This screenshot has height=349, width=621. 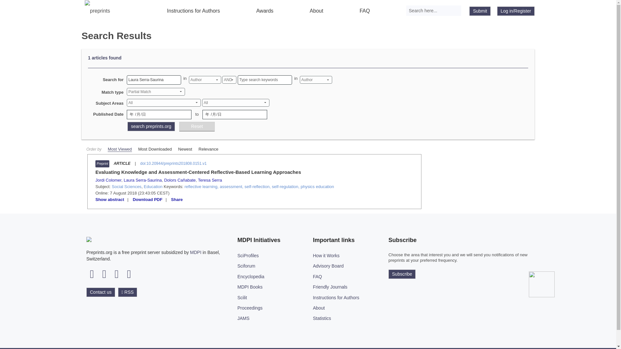 I want to click on search preprints.org, so click(x=151, y=126).